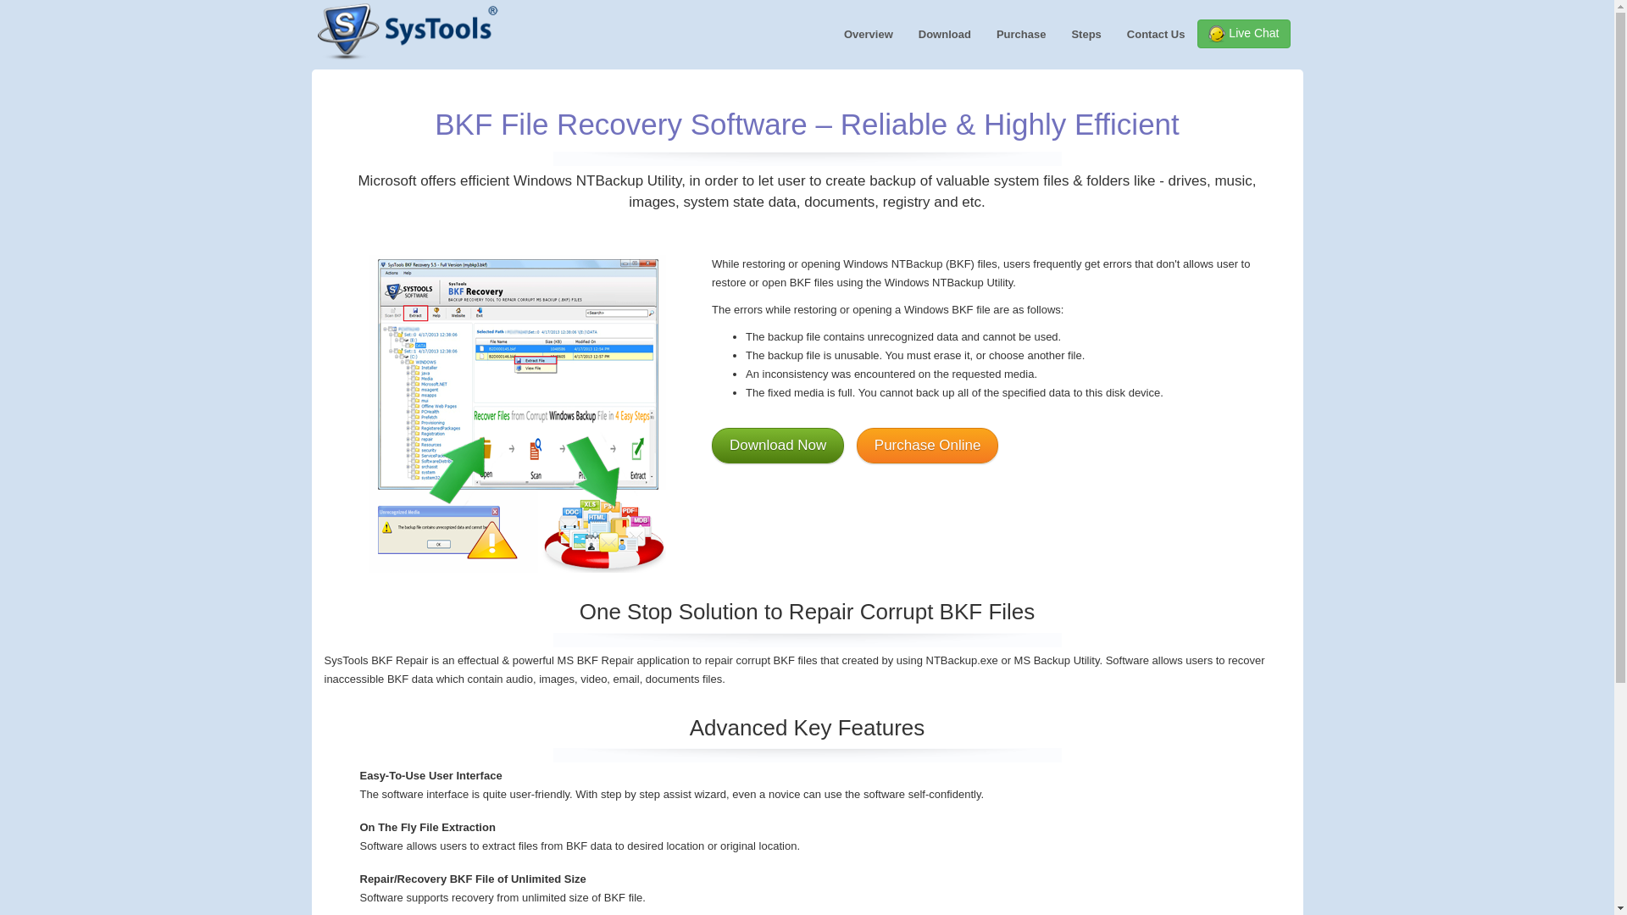 The image size is (1627, 915). What do you see at coordinates (778, 445) in the screenshot?
I see `Download Now` at bounding box center [778, 445].